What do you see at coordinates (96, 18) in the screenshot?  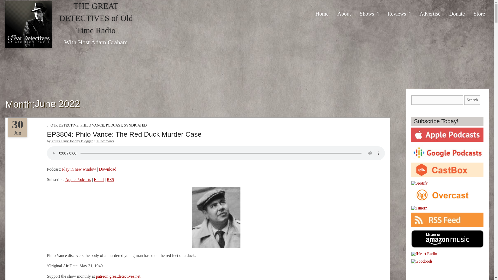 I see `THE GREAT DETECTIVES of Old Time Radio` at bounding box center [96, 18].